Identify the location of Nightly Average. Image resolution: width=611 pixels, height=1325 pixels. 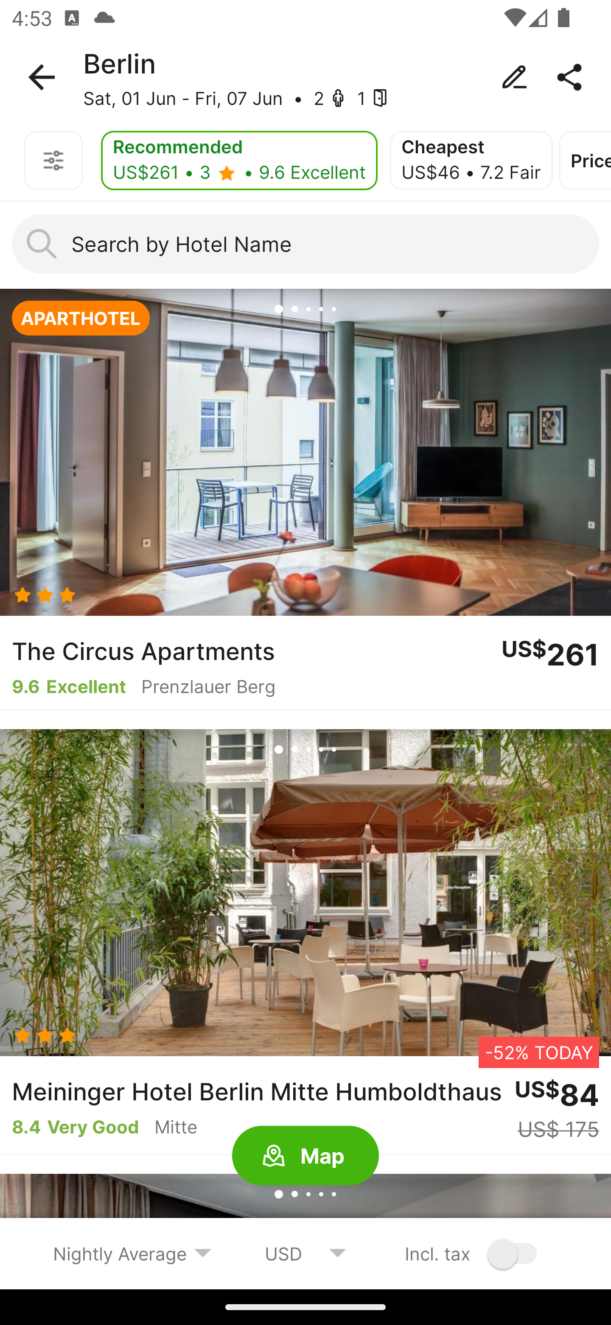
(132, 1253).